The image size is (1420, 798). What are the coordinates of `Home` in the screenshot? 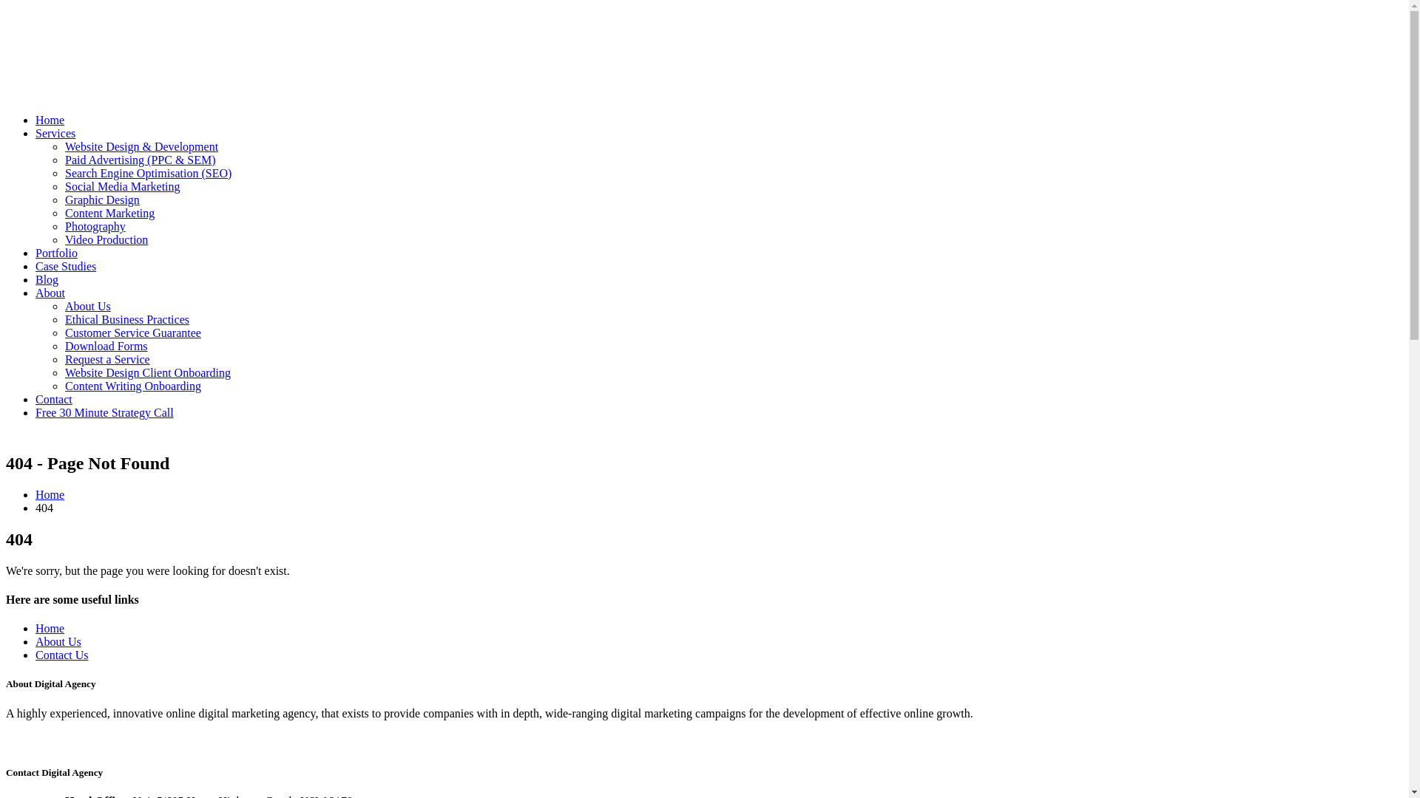 It's located at (50, 628).